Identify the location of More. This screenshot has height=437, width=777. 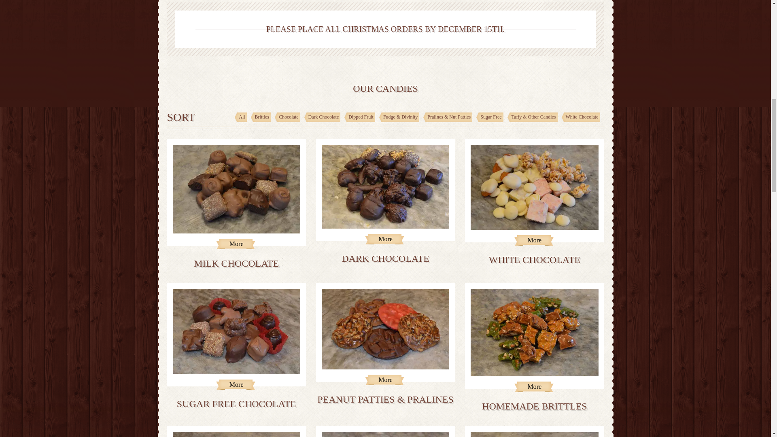
(236, 385).